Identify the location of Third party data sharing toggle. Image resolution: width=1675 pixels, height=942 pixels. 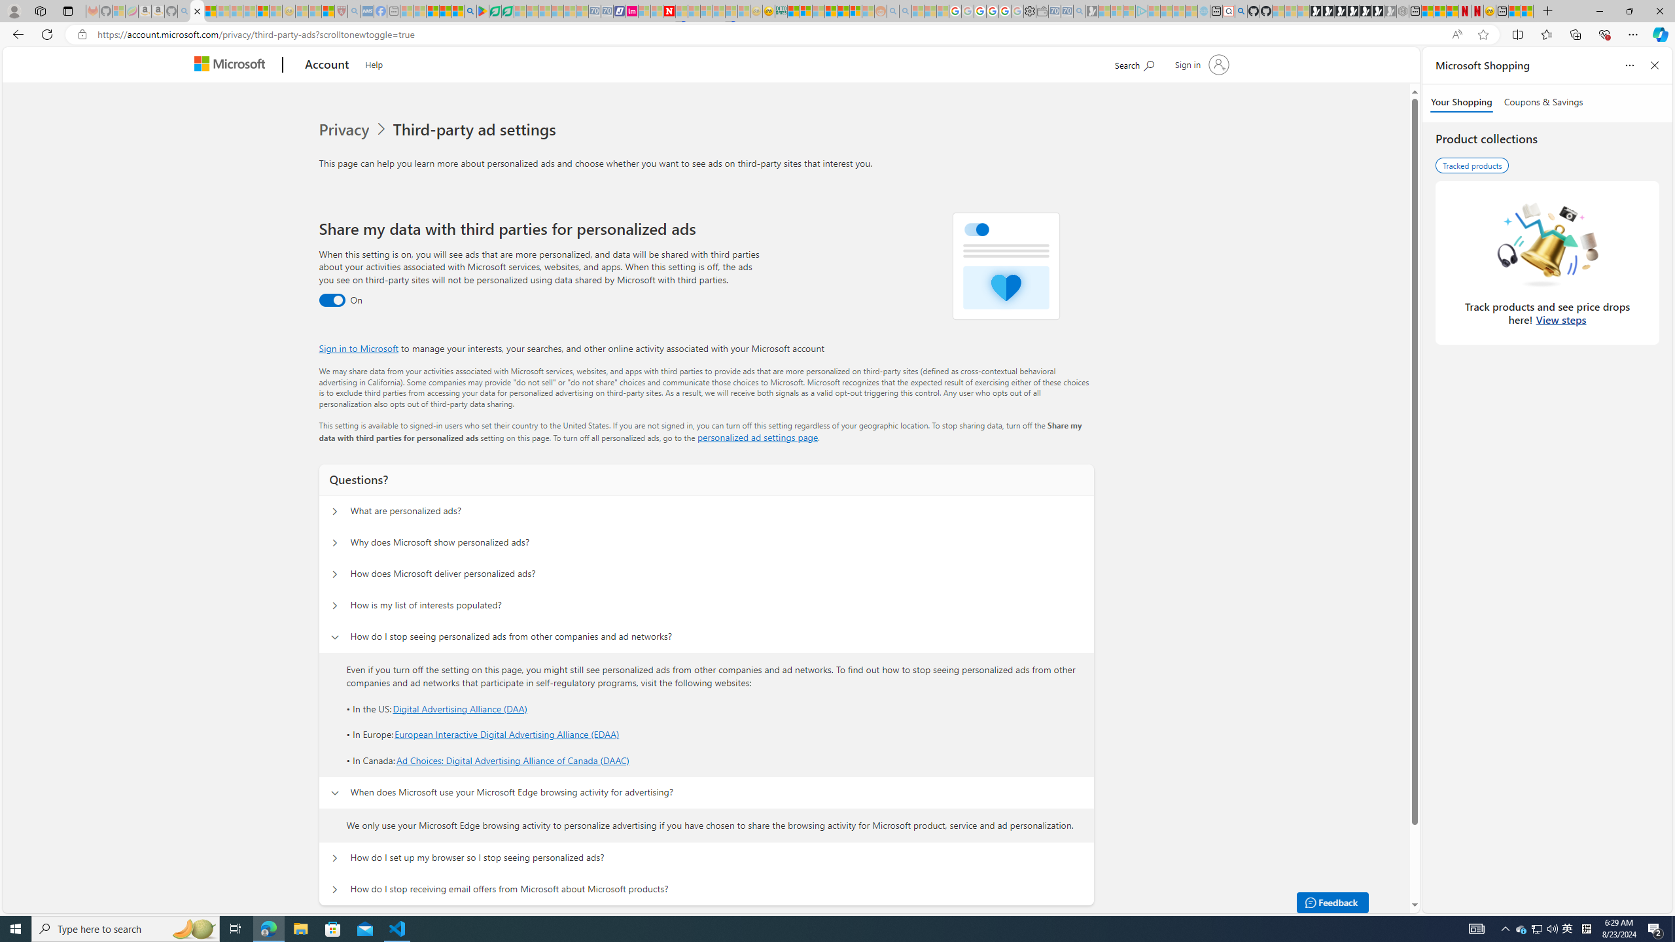
(331, 300).